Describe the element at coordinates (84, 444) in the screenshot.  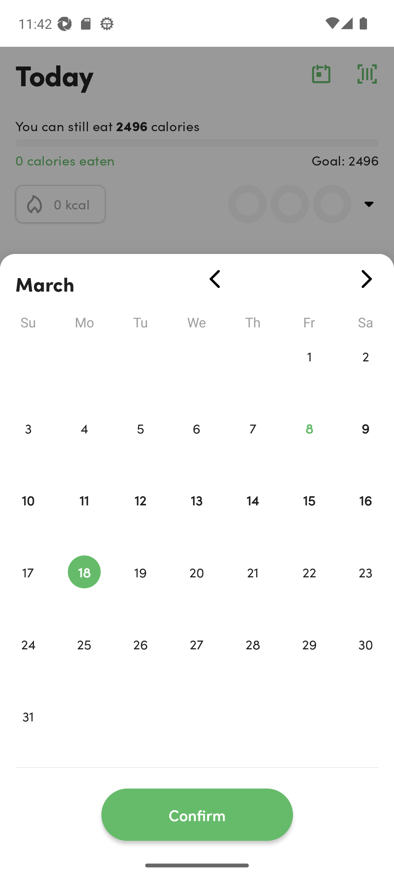
I see `4` at that location.